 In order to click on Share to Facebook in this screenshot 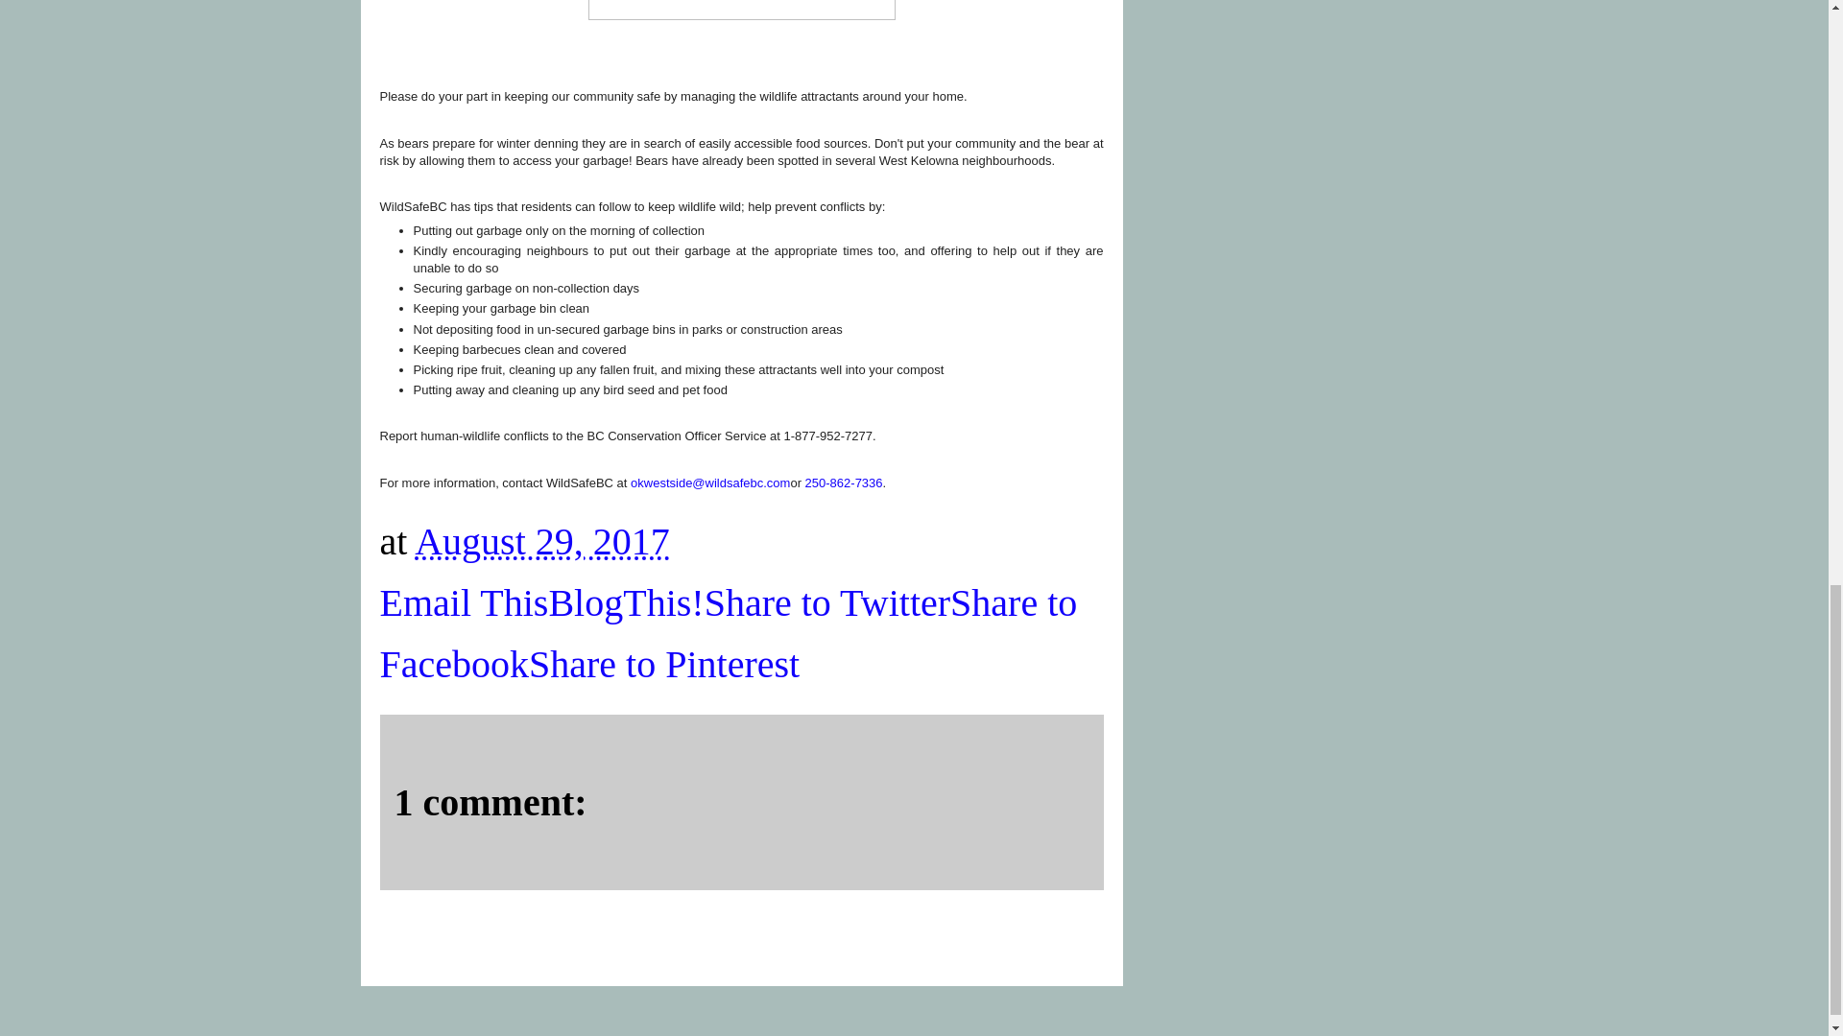, I will do `click(729, 633)`.